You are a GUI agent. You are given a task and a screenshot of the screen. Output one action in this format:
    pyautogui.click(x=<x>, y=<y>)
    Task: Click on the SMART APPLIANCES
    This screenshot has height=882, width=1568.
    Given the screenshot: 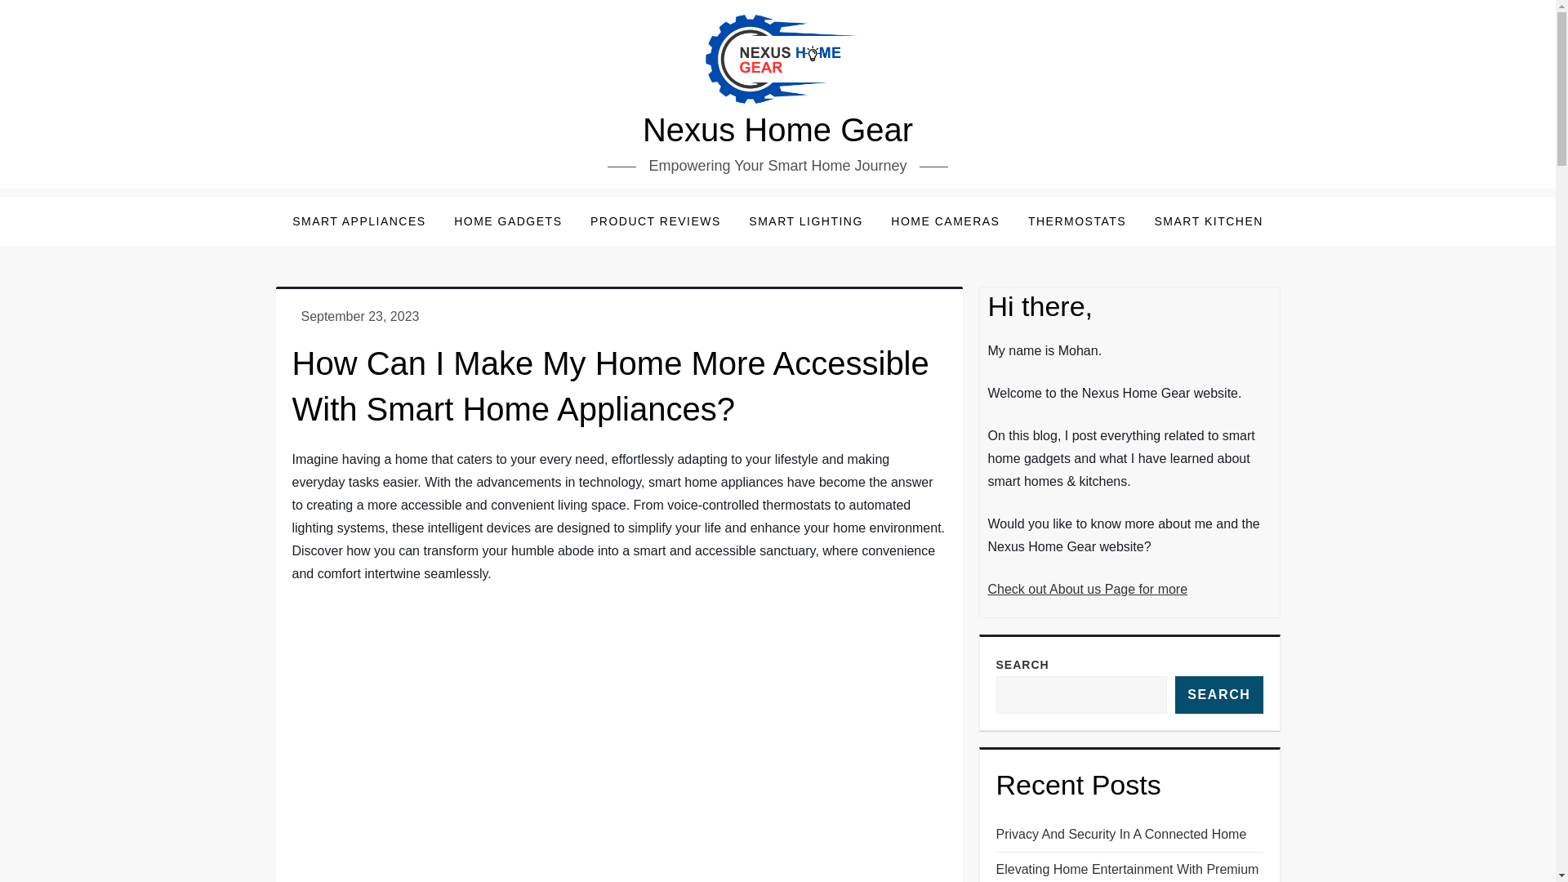 What is the action you would take?
    pyautogui.click(x=359, y=220)
    